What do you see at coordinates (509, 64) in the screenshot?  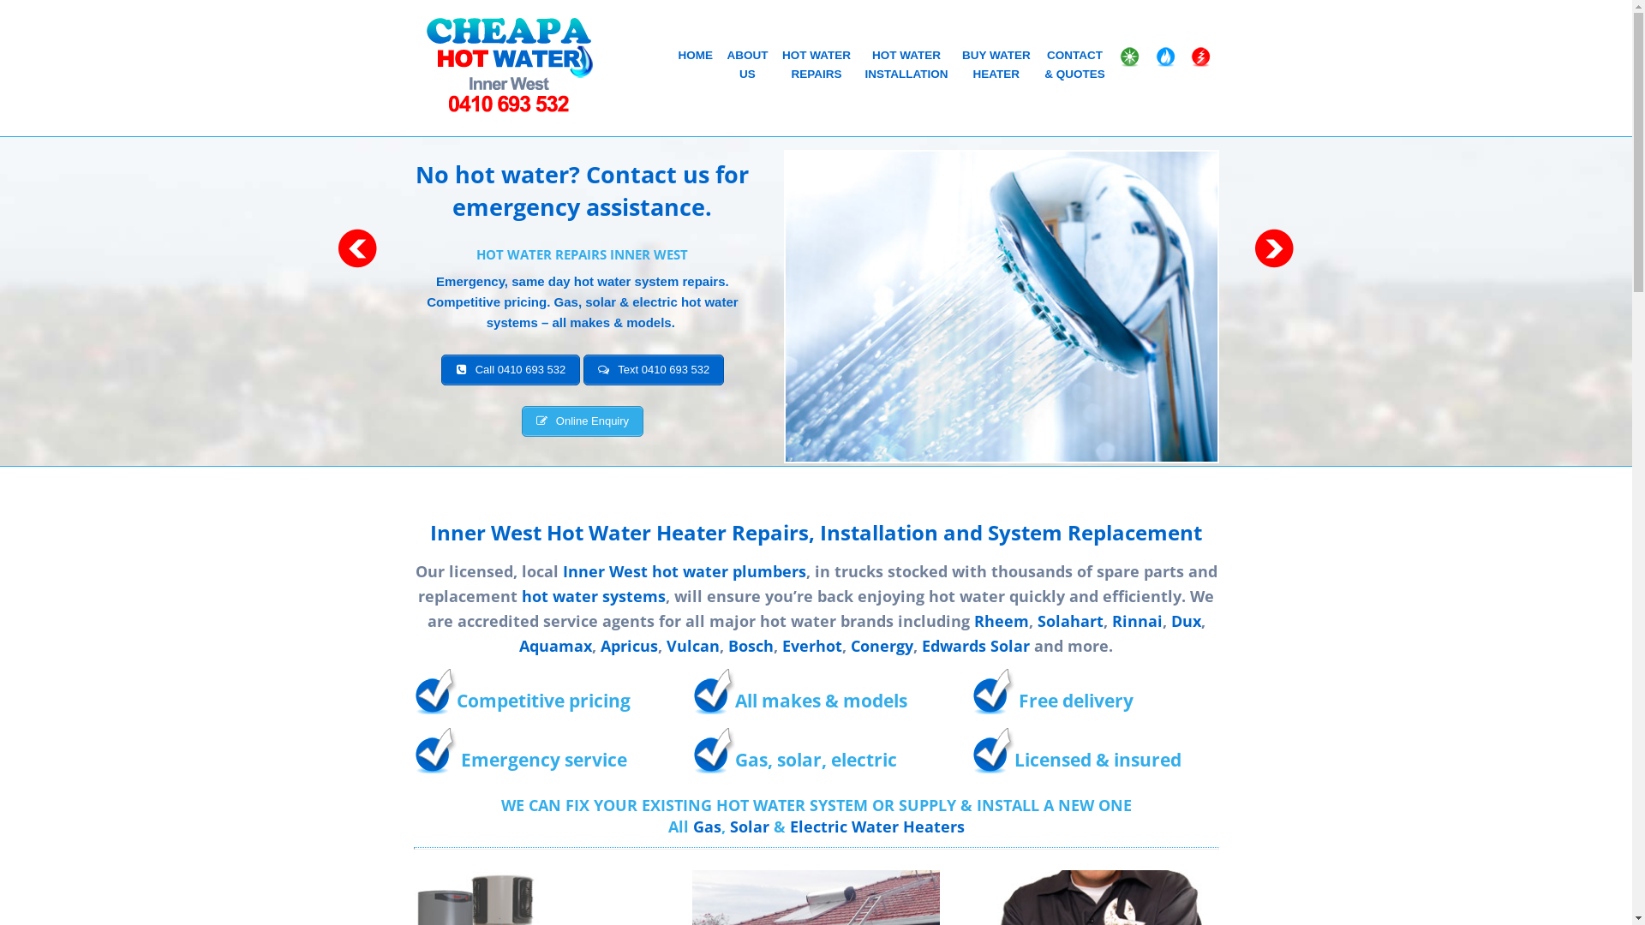 I see `Hot Water Heater Repairs, Service and Installation` at bounding box center [509, 64].